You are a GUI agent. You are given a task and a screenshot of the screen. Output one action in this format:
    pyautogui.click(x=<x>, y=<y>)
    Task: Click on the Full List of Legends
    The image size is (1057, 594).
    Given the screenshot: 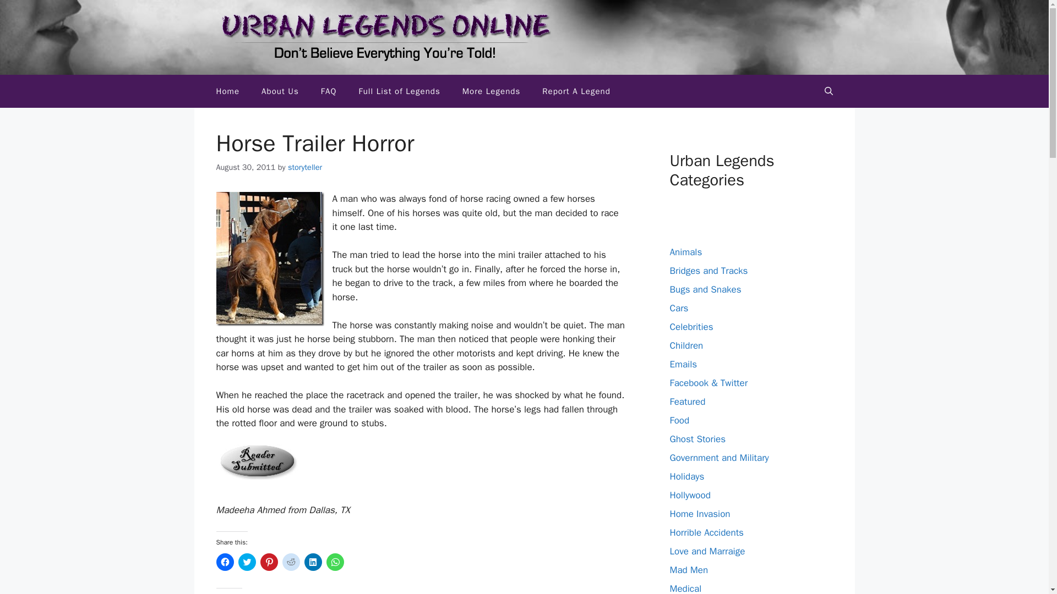 What is the action you would take?
    pyautogui.click(x=399, y=91)
    